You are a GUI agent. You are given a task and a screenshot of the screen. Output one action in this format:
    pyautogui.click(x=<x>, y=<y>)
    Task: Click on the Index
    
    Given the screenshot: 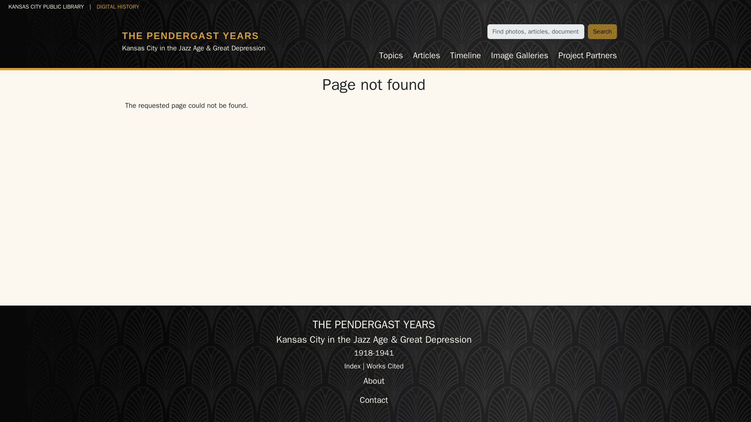 What is the action you would take?
    pyautogui.click(x=352, y=366)
    